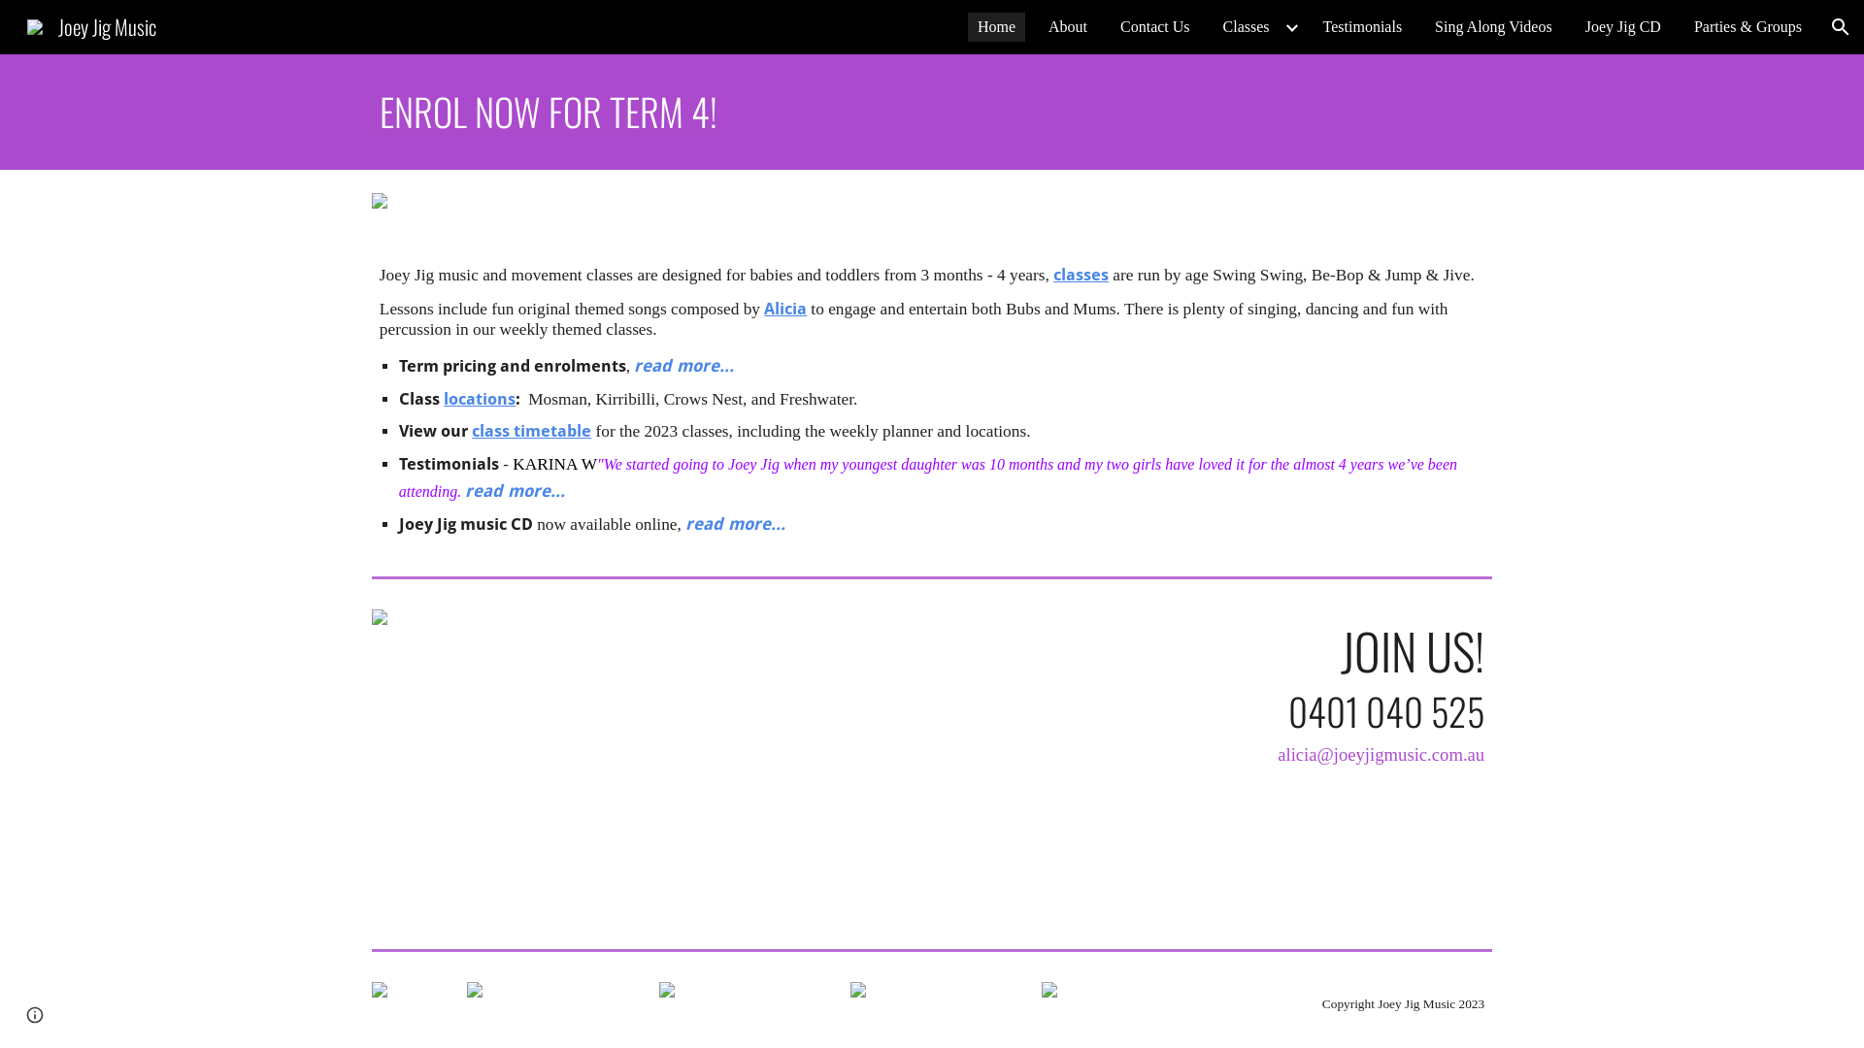 The image size is (1864, 1048). Describe the element at coordinates (785, 309) in the screenshot. I see `Alicia` at that location.